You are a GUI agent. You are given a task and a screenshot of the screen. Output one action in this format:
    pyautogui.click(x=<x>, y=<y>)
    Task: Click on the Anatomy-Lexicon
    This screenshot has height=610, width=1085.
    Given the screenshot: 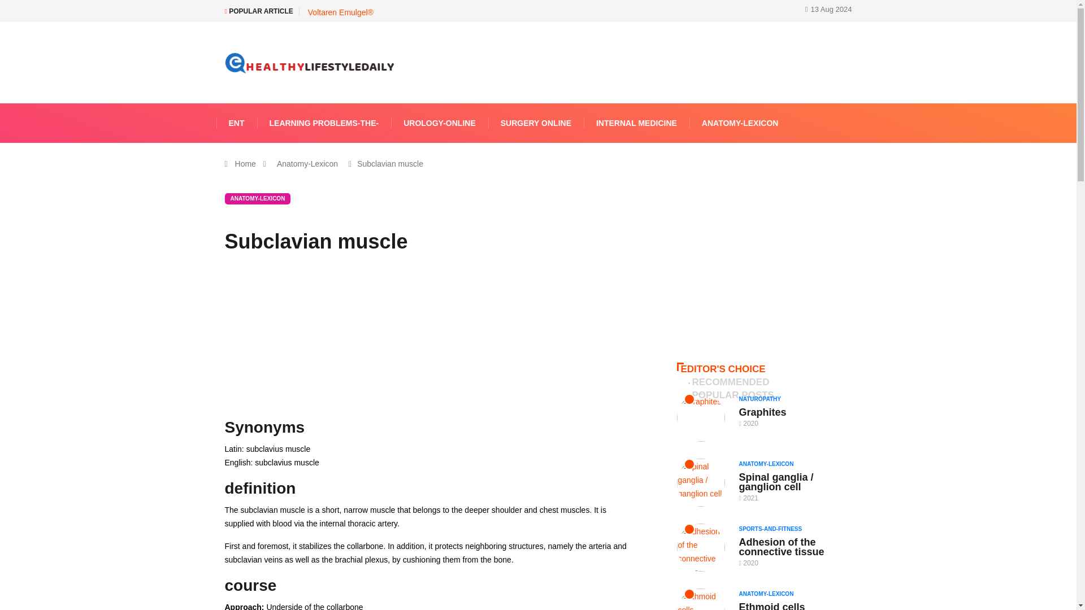 What is the action you would take?
    pyautogui.click(x=307, y=164)
    